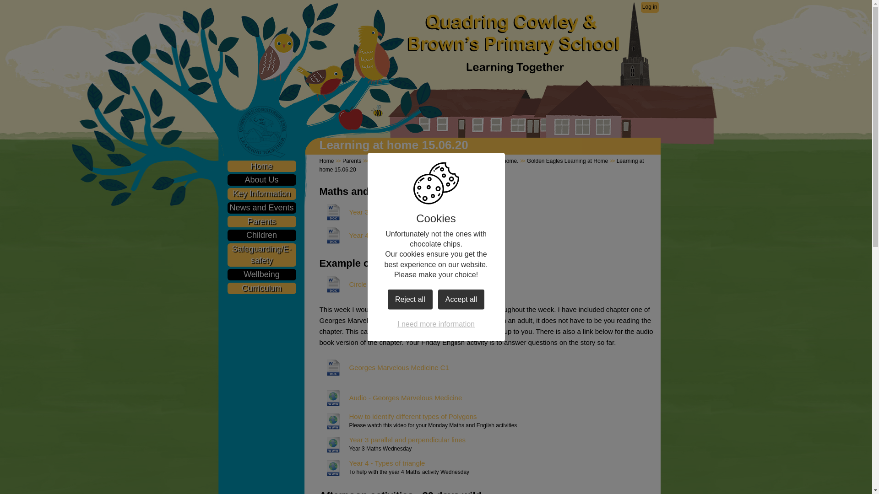 Image resolution: width=879 pixels, height=494 pixels. I want to click on Log in, so click(649, 7).